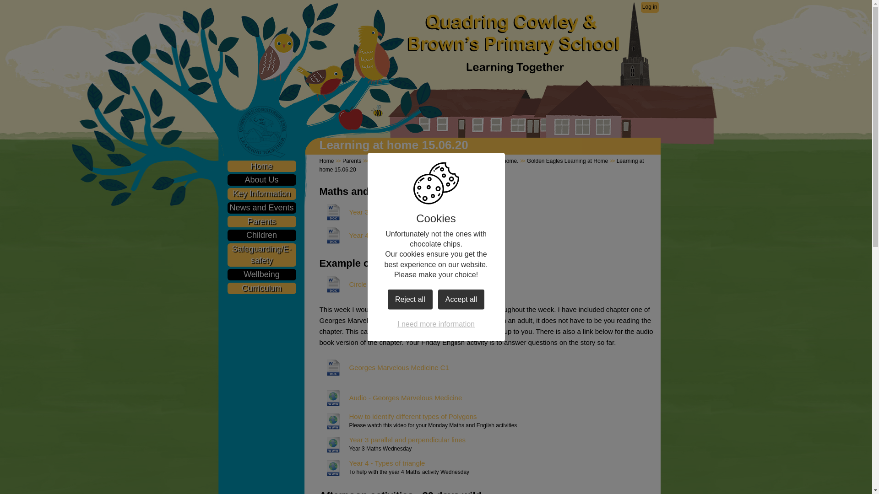 Image resolution: width=879 pixels, height=494 pixels. I want to click on Log in, so click(649, 7).